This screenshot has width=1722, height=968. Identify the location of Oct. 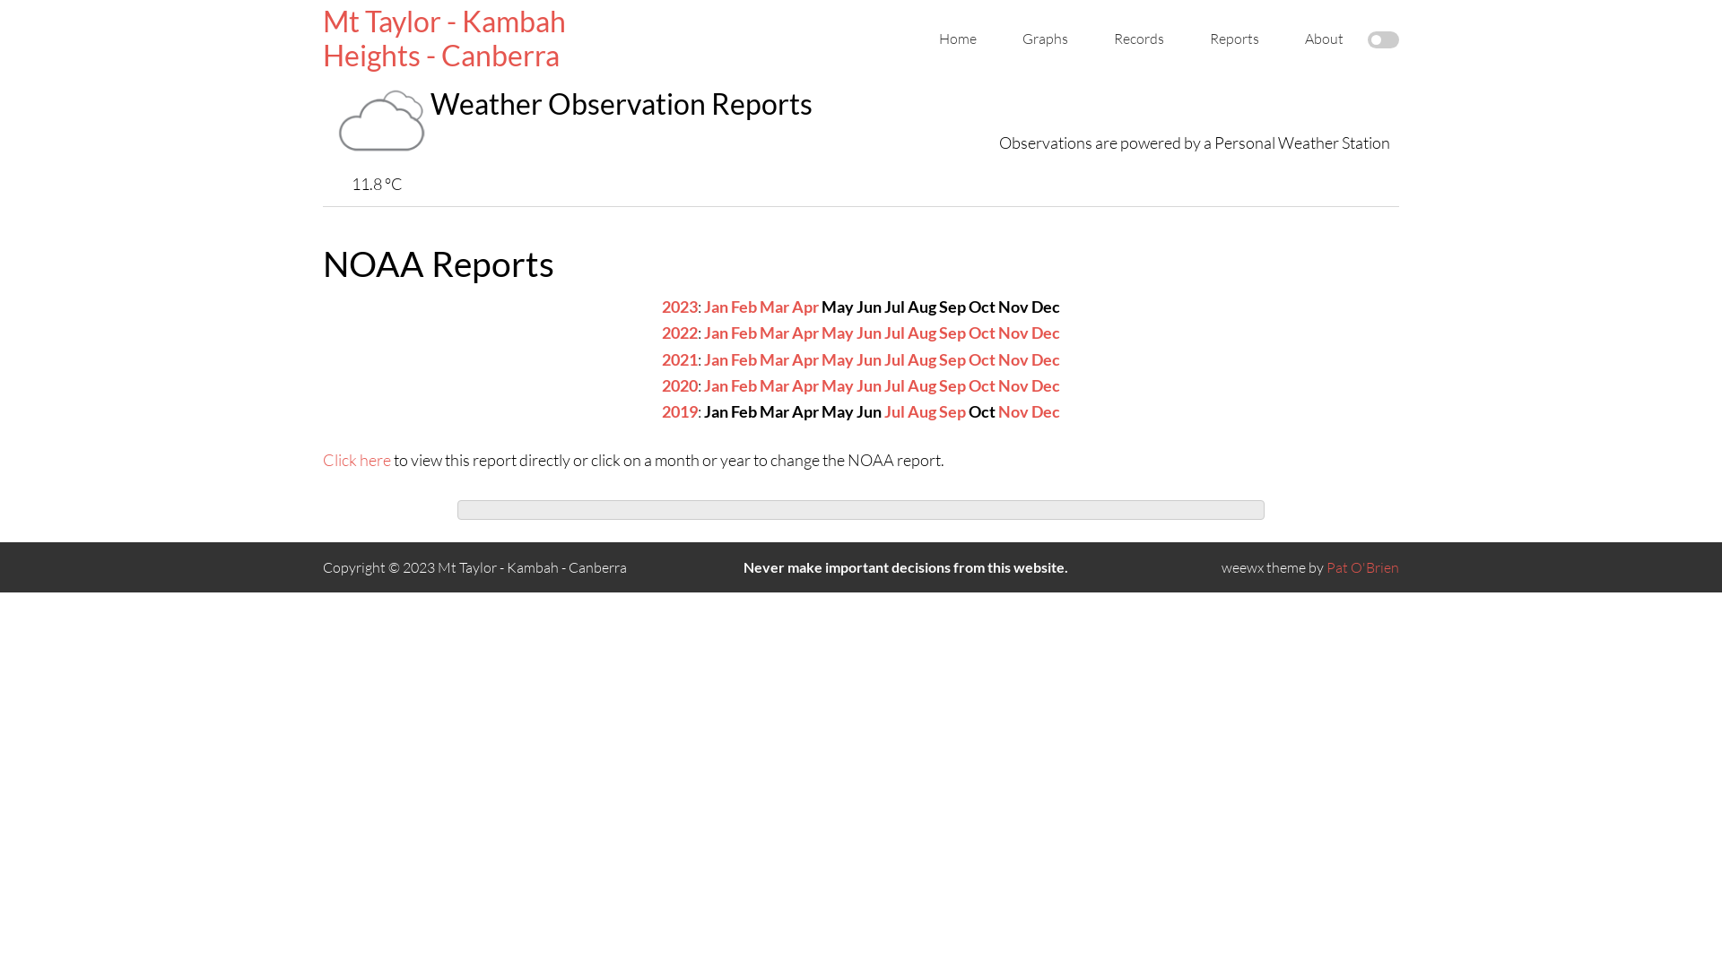
(982, 359).